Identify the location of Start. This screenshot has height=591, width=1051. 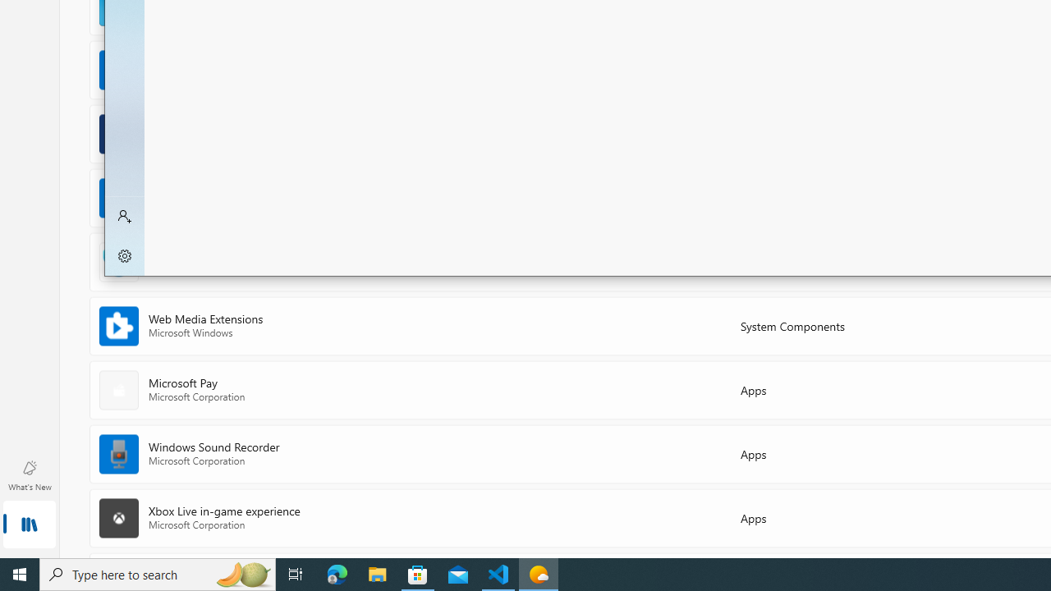
(20, 575).